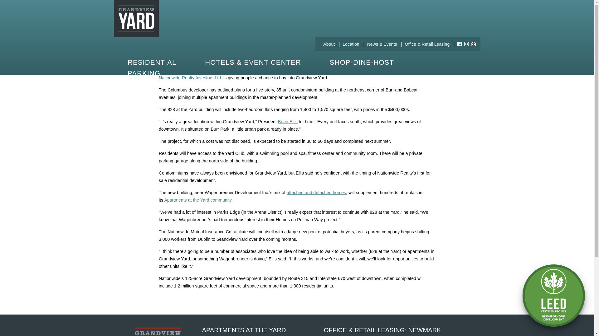 The width and height of the screenshot is (599, 336). Describe the element at coordinates (362, 62) in the screenshot. I see `SHOP-DINE-HOST` at that location.